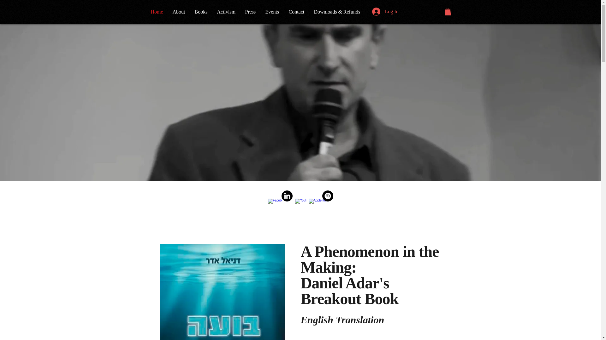 This screenshot has height=340, width=606. What do you see at coordinates (297, 11) in the screenshot?
I see `Contact` at bounding box center [297, 11].